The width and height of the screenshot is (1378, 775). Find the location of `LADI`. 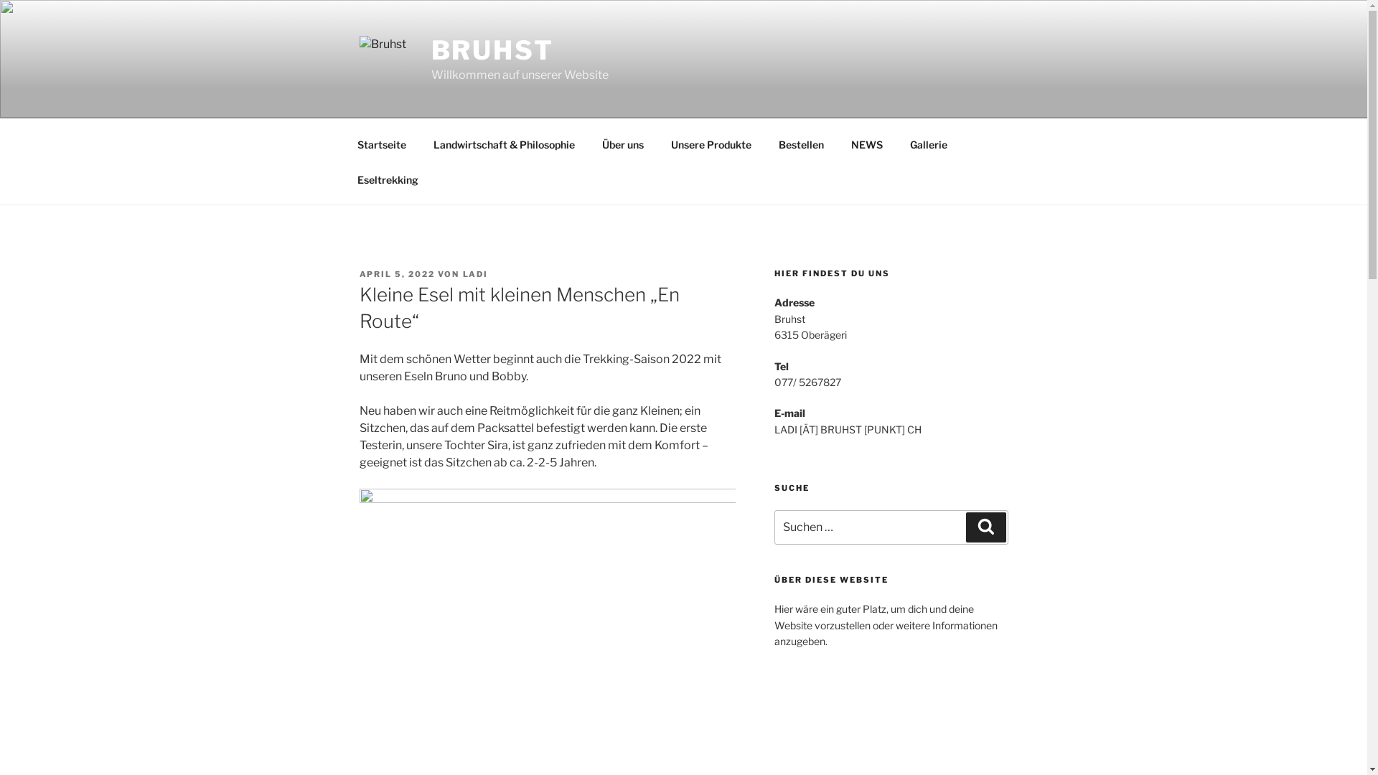

LADI is located at coordinates (475, 274).